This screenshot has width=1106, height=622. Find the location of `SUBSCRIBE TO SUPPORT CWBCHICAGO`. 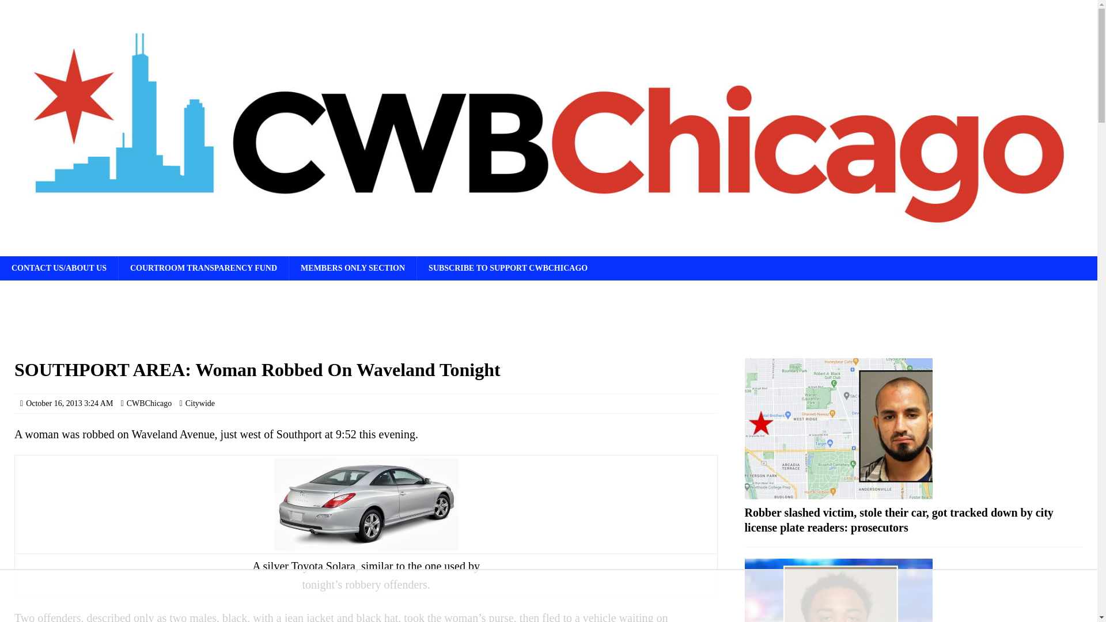

SUBSCRIBE TO SUPPORT CWBCHICAGO is located at coordinates (508, 268).